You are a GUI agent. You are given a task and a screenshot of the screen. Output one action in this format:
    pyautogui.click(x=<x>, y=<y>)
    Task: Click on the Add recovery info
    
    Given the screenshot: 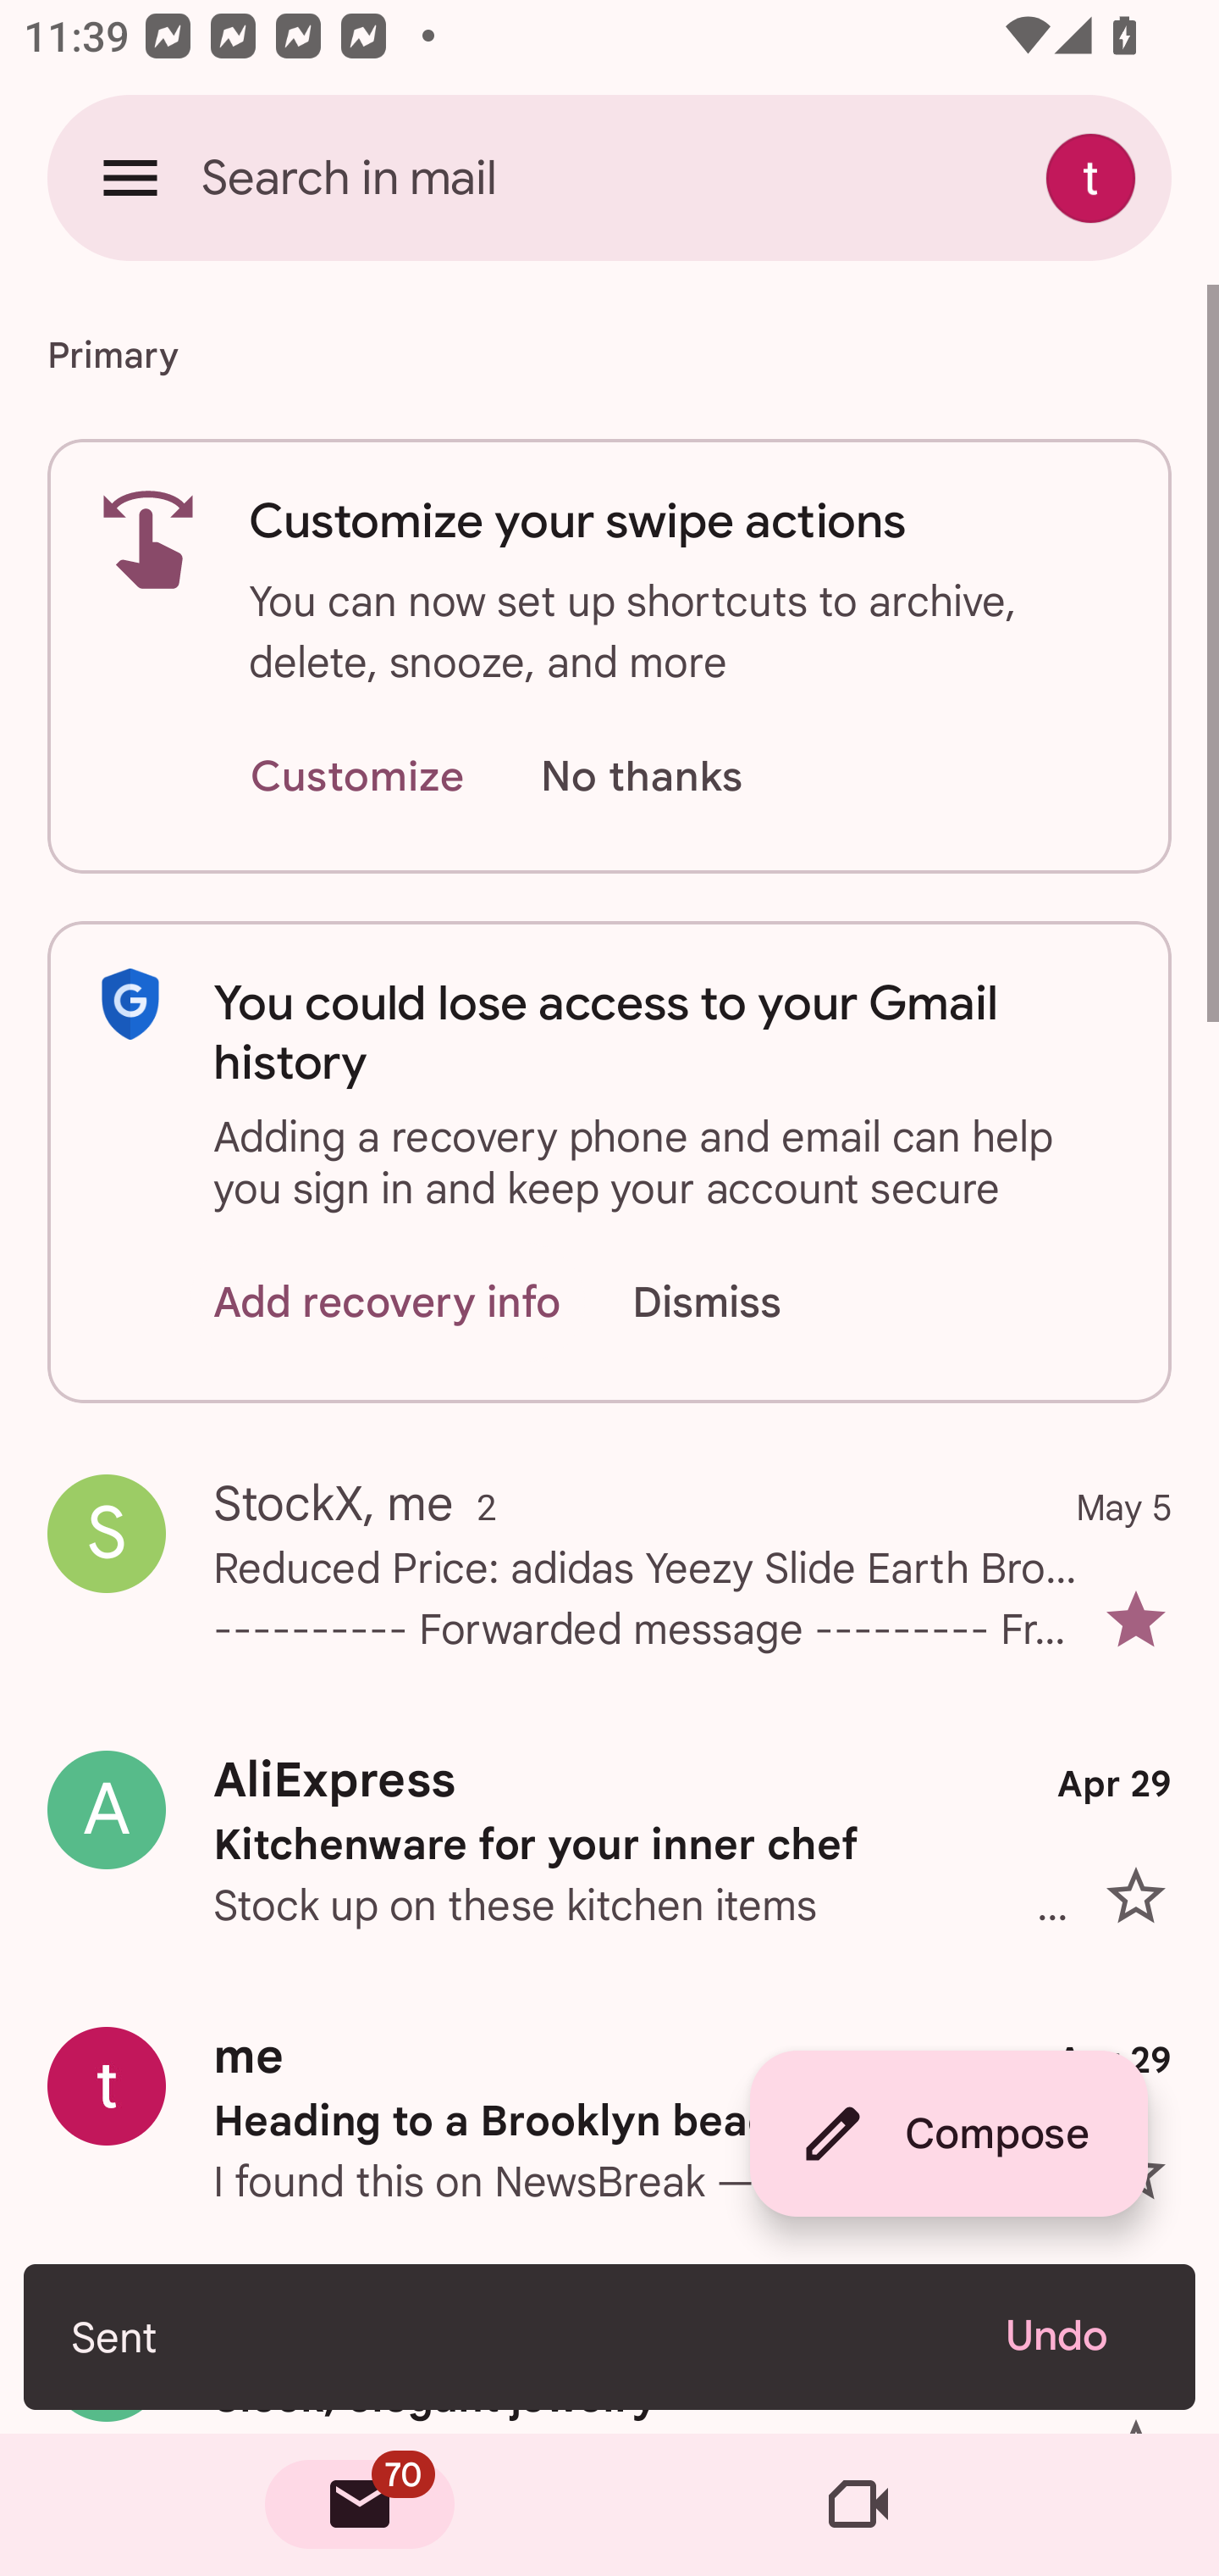 What is the action you would take?
    pyautogui.click(x=388, y=1302)
    